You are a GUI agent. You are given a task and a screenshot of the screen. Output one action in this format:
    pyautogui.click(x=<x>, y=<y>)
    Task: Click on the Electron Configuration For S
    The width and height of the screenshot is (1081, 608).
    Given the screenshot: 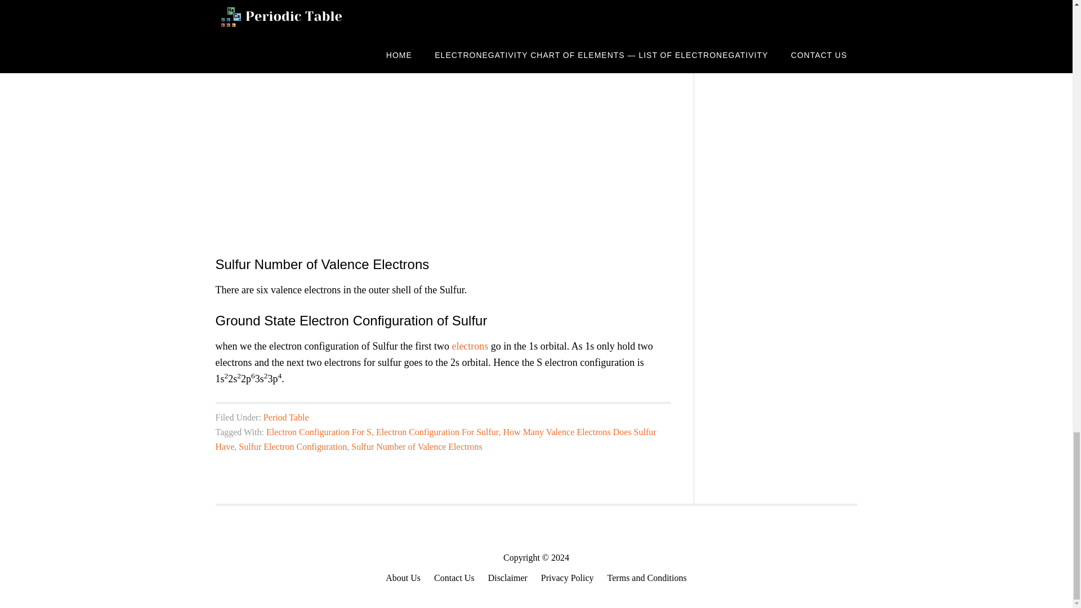 What is the action you would take?
    pyautogui.click(x=319, y=432)
    